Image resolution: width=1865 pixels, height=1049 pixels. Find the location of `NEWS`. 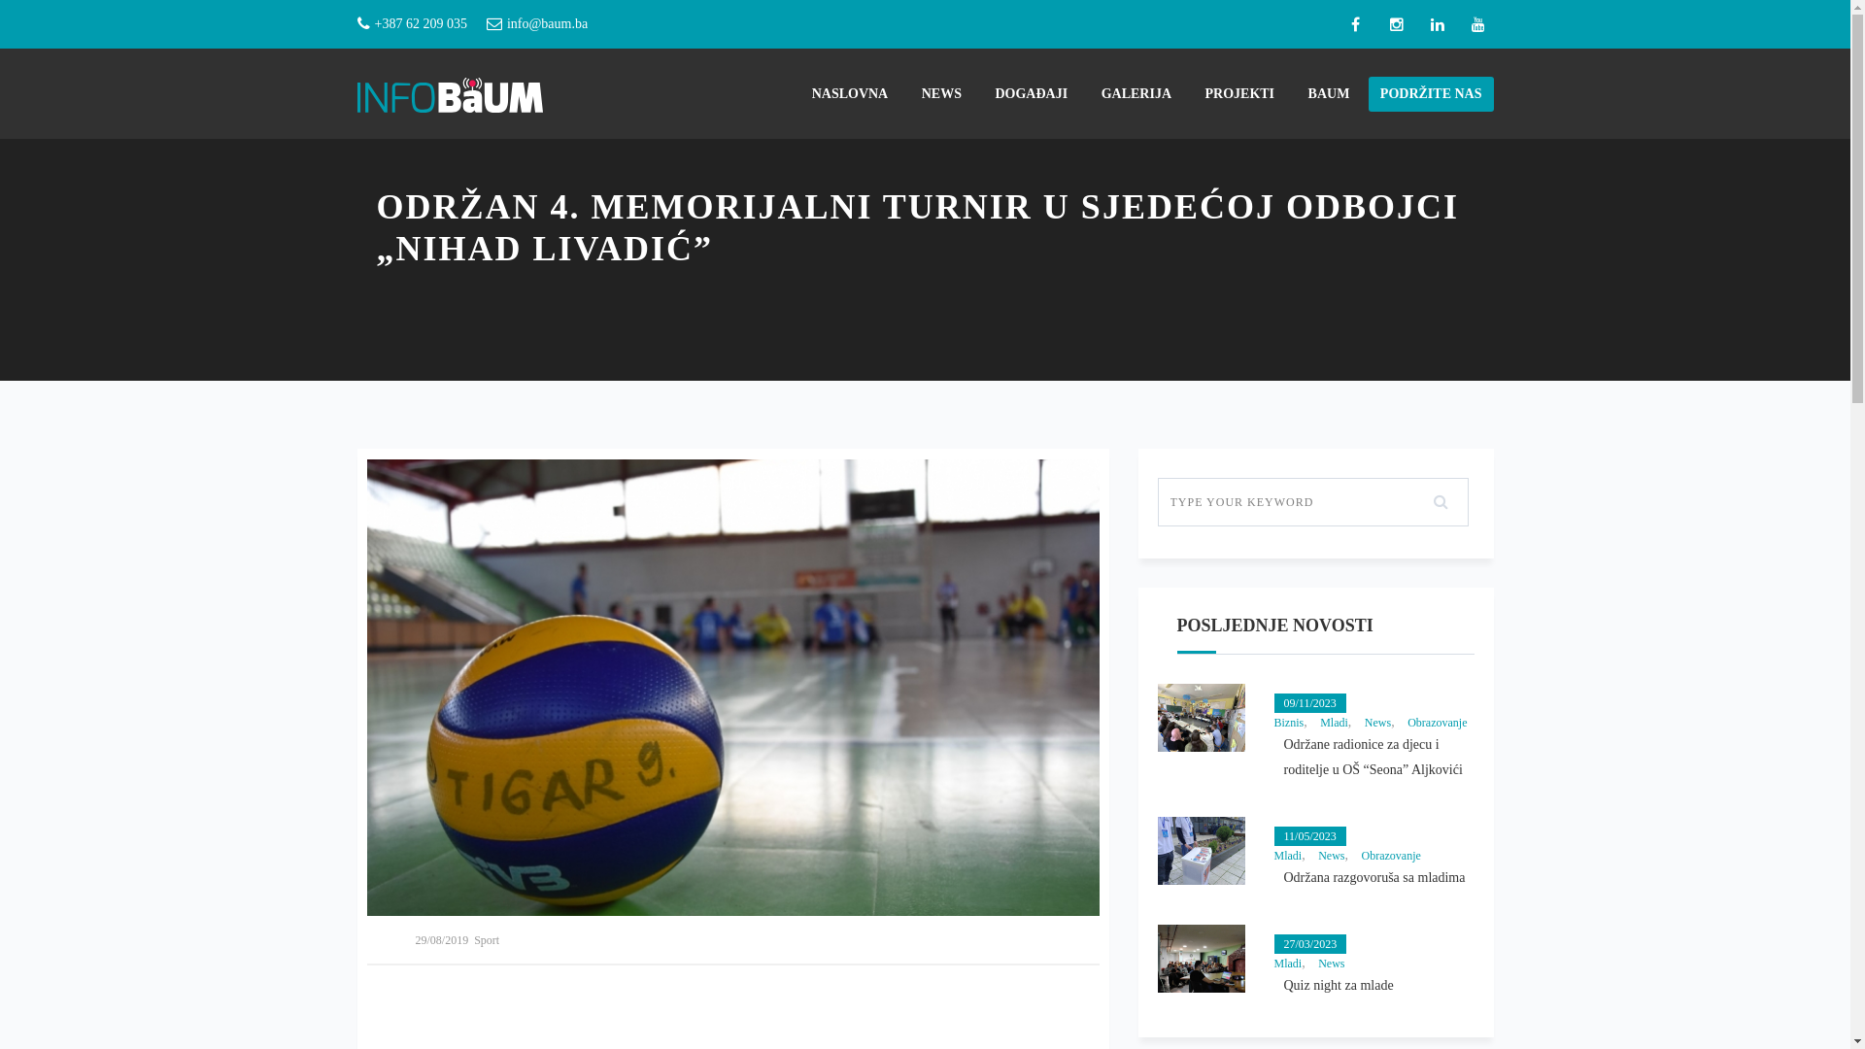

NEWS is located at coordinates (942, 93).